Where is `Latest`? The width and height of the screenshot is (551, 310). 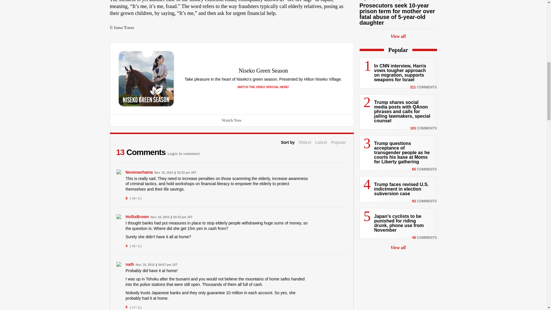
Latest is located at coordinates (321, 142).